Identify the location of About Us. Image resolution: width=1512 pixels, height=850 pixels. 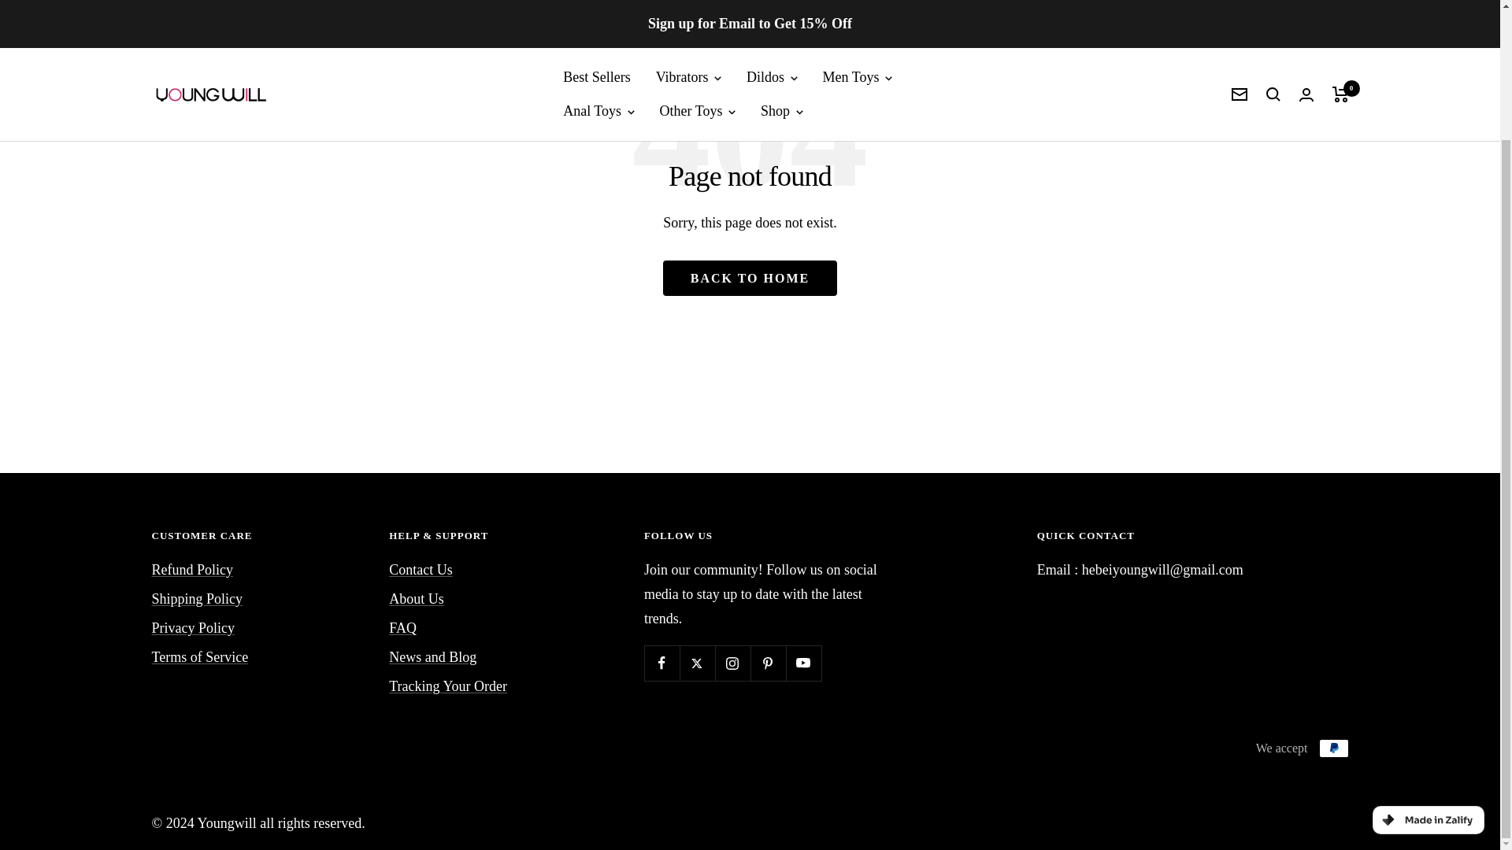
(416, 599).